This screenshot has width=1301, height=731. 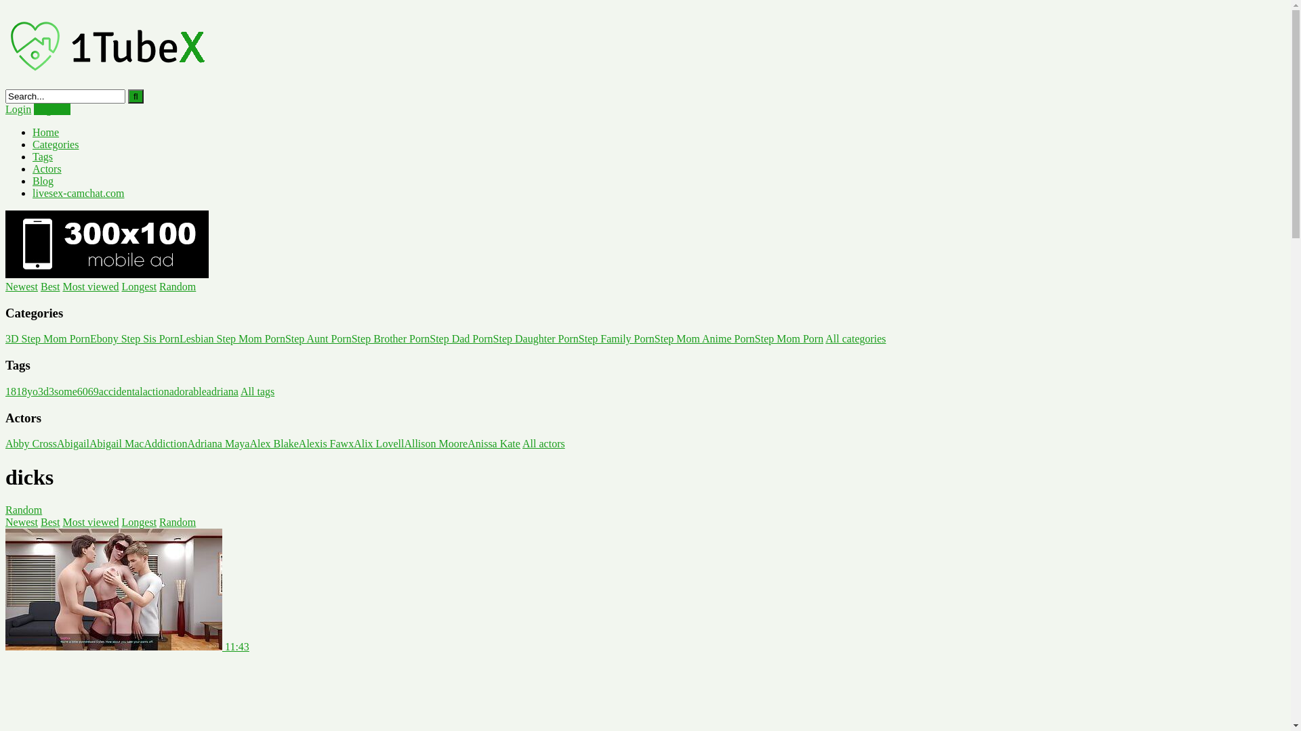 I want to click on Home, so click(x=46, y=132).